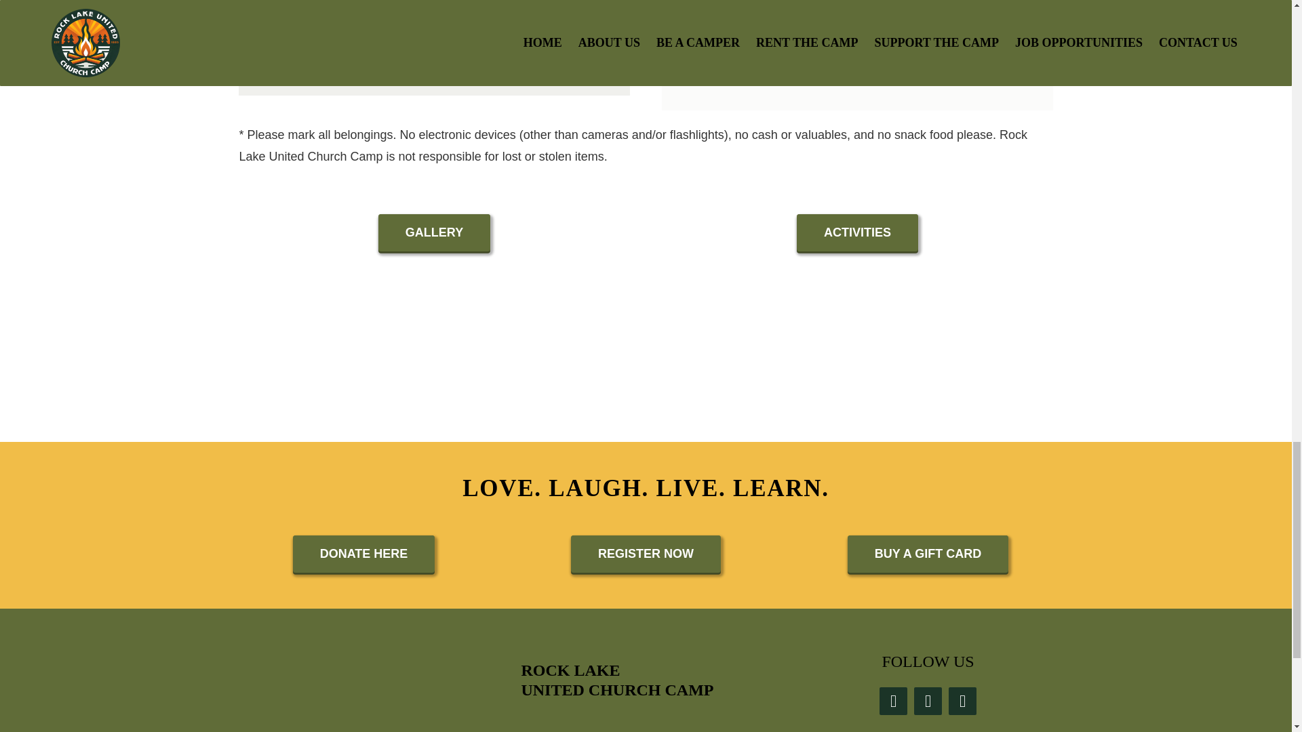  What do you see at coordinates (434, 233) in the screenshot?
I see `GALLERY` at bounding box center [434, 233].